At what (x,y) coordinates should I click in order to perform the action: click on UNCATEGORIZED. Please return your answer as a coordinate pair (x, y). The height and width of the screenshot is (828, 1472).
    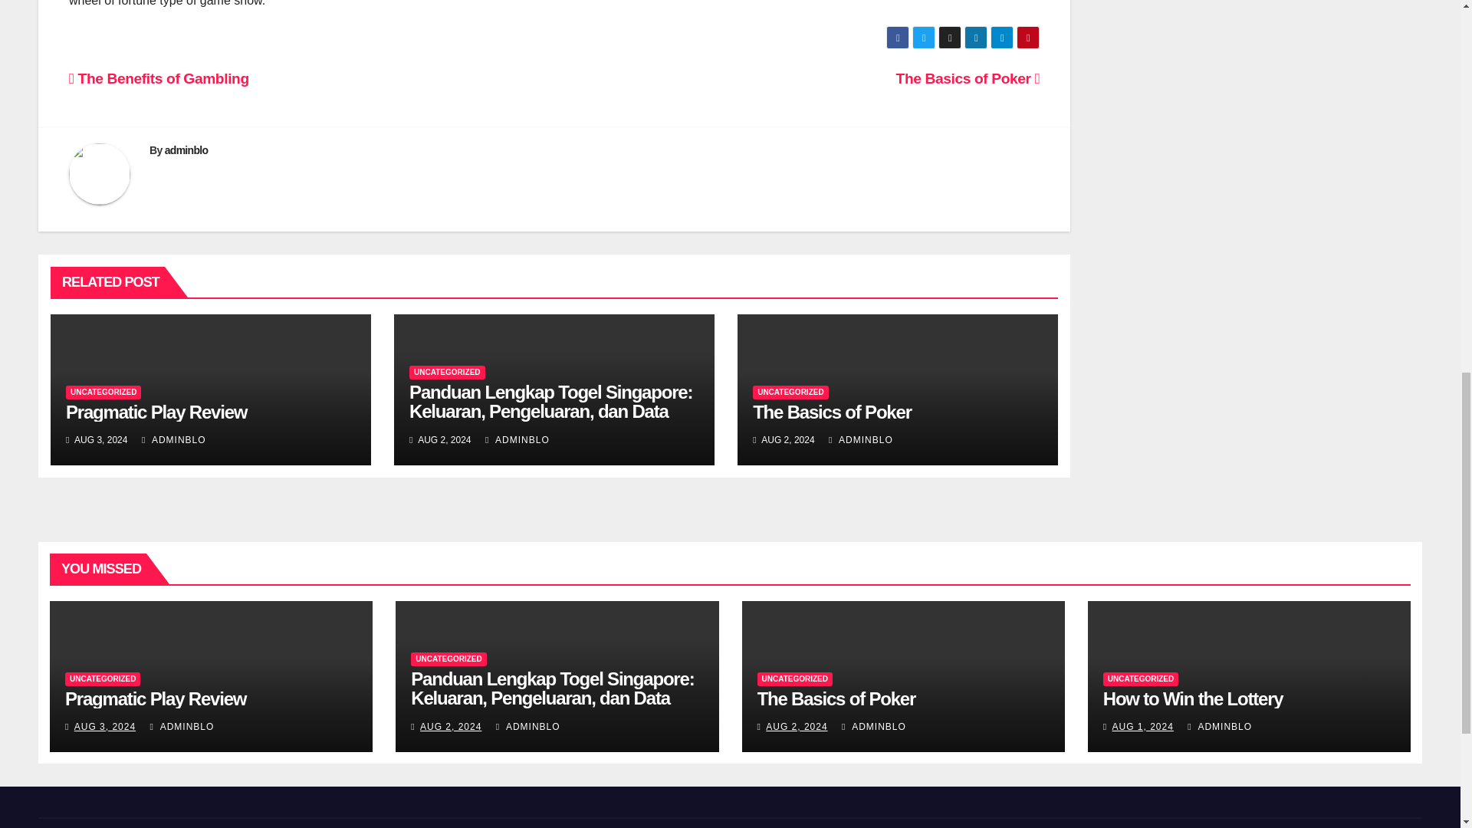
    Looking at the image, I should click on (790, 393).